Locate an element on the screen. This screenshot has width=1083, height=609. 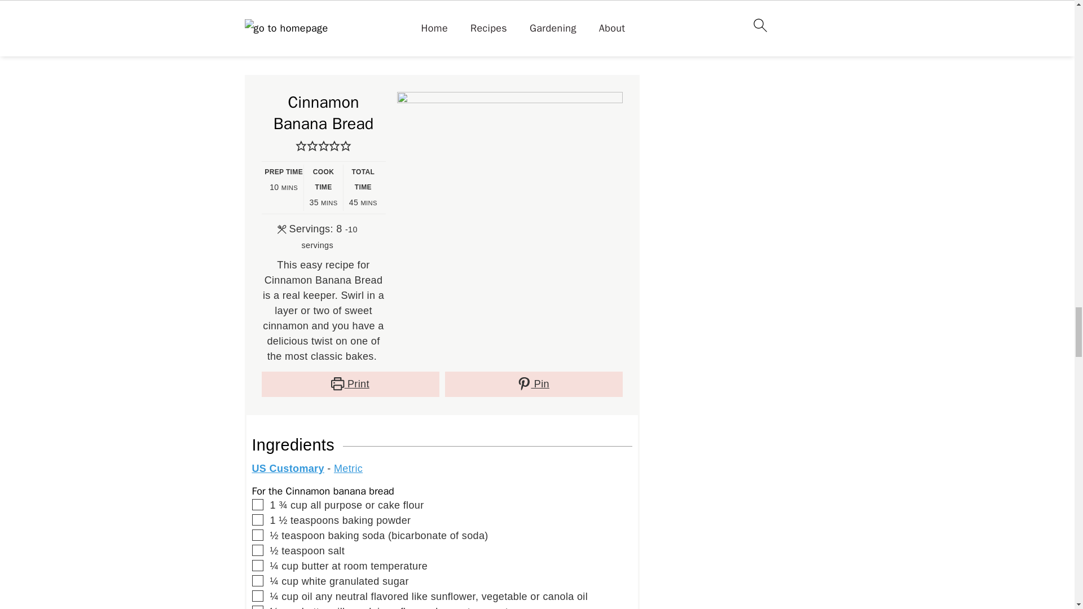
Pin is located at coordinates (532, 384).